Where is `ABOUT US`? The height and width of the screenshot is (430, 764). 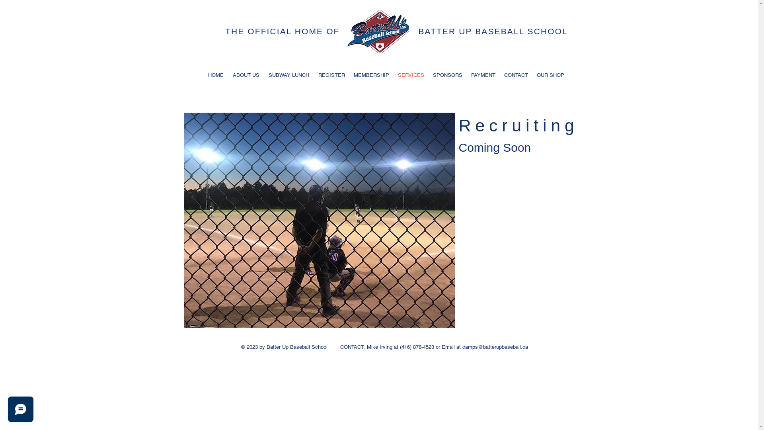
ABOUT US is located at coordinates (246, 75).